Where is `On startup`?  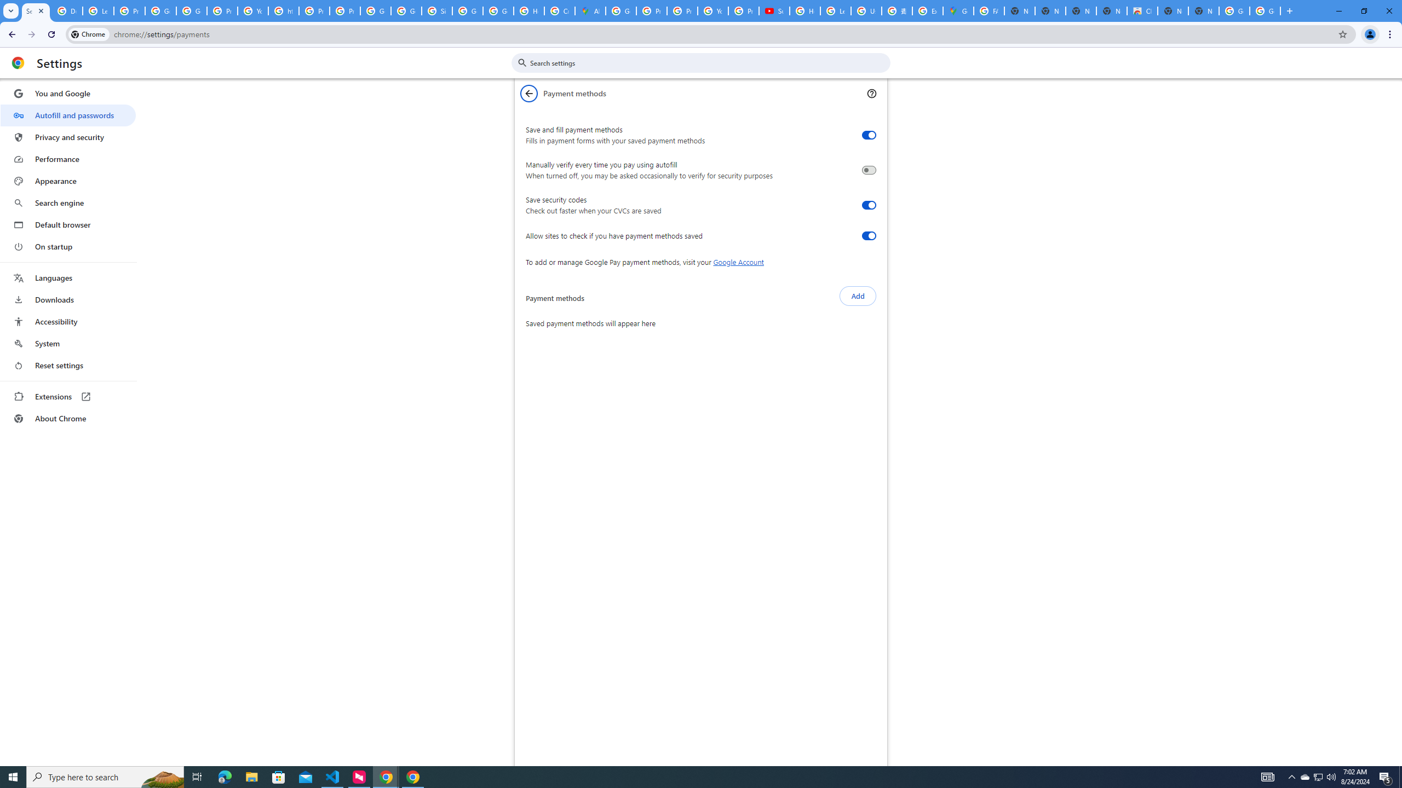 On startup is located at coordinates (68, 246).